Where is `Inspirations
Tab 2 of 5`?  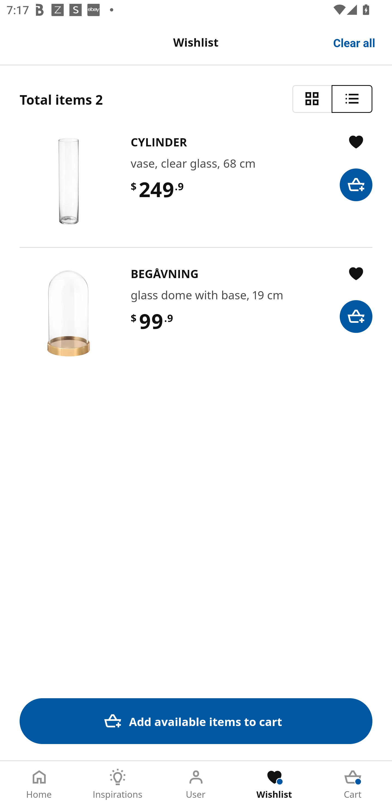
Inspirations
Tab 2 of 5 is located at coordinates (118, 784).